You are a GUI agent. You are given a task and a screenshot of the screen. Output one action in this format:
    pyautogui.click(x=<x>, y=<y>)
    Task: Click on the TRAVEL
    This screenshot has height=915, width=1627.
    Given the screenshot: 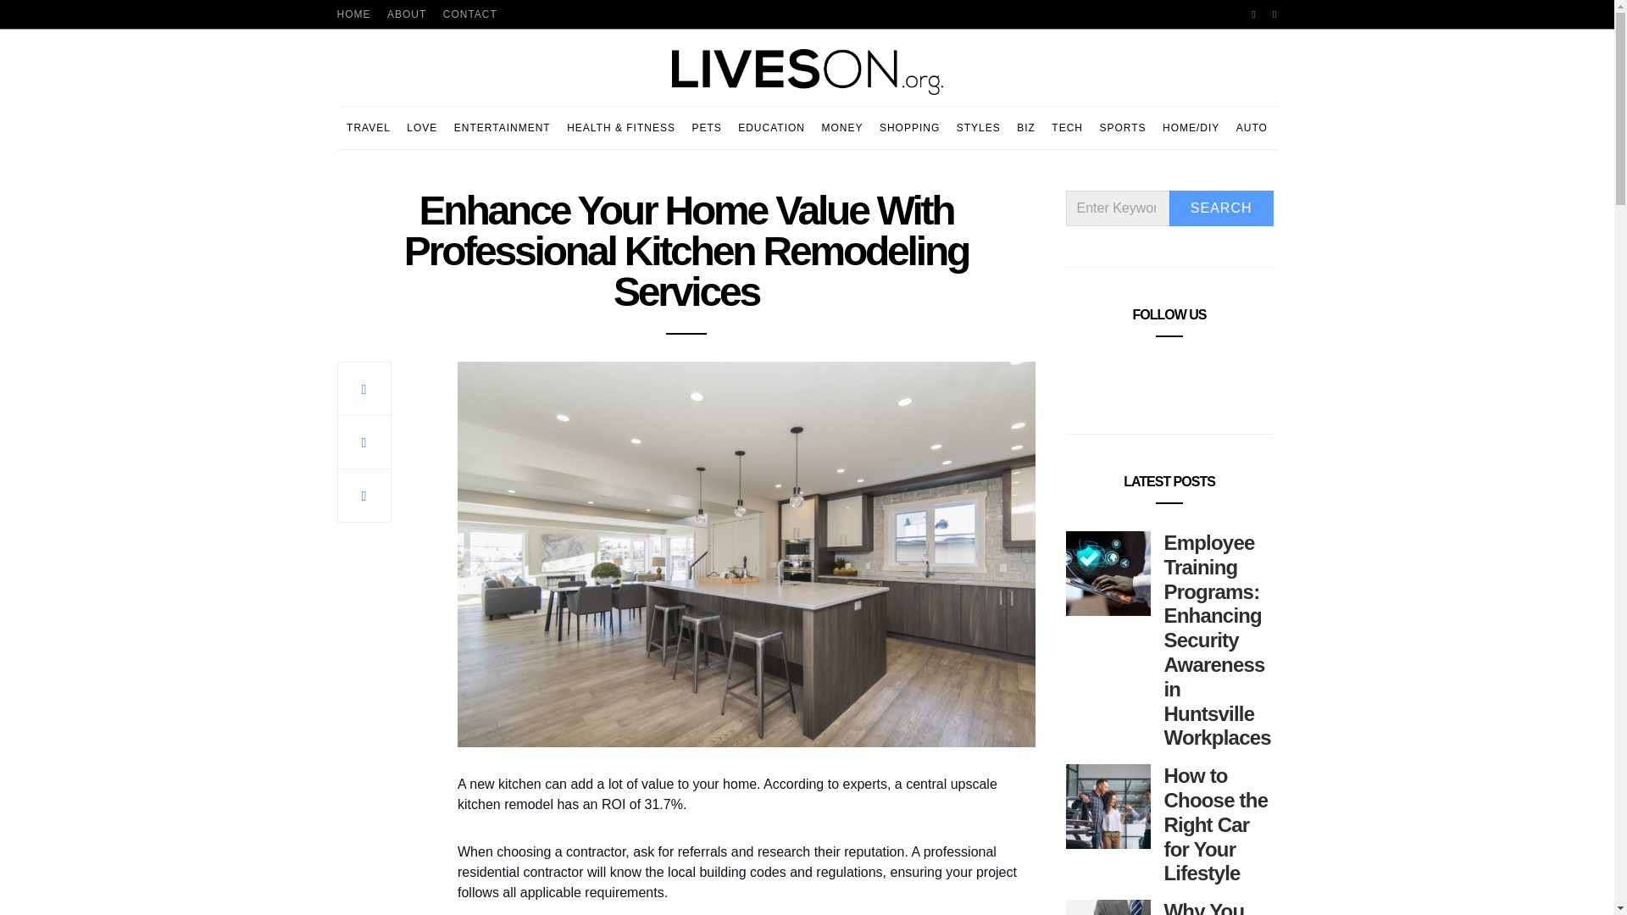 What is the action you would take?
    pyautogui.click(x=368, y=128)
    